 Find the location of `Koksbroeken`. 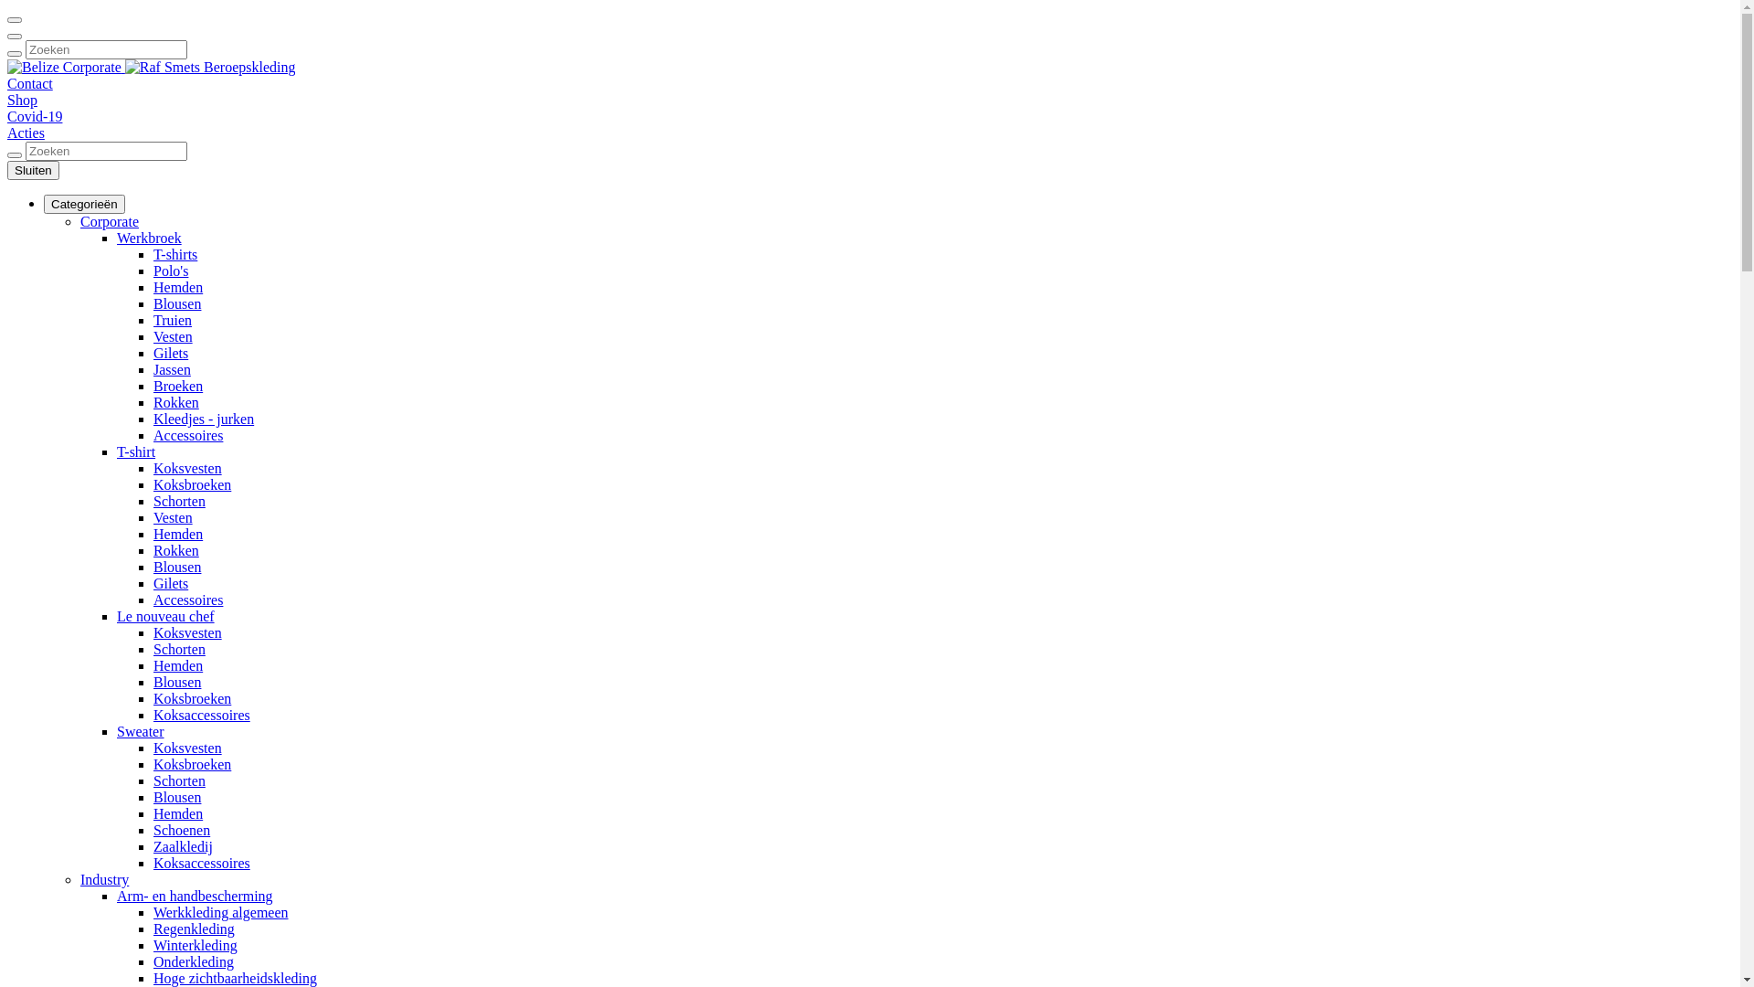

Koksbroeken is located at coordinates (192, 764).